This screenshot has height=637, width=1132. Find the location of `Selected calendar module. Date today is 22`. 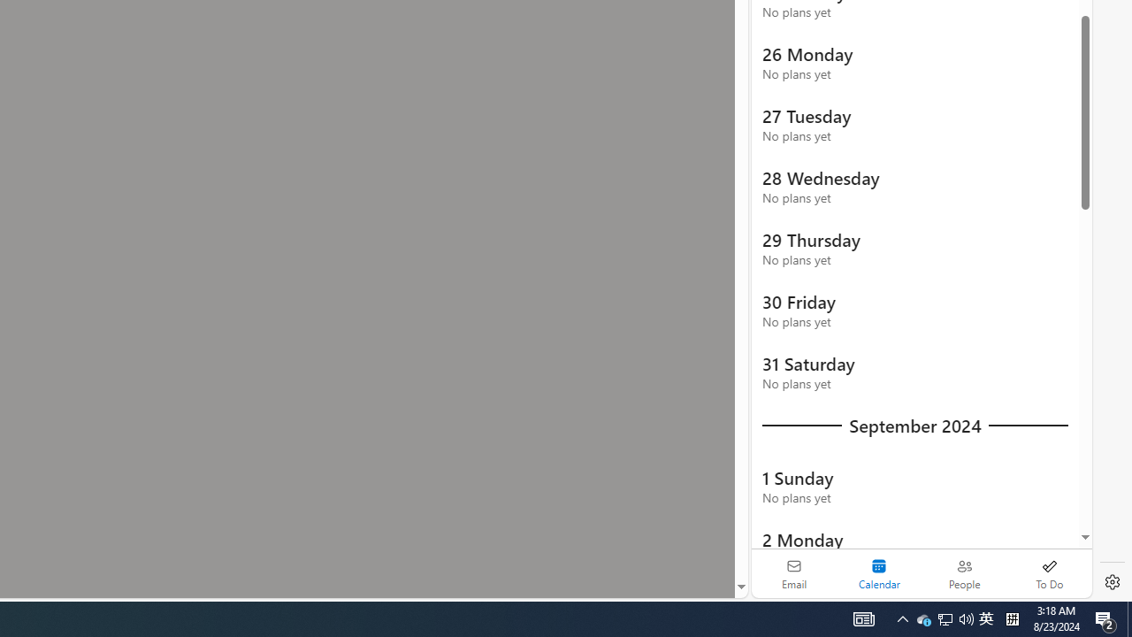

Selected calendar module. Date today is 22 is located at coordinates (879, 573).